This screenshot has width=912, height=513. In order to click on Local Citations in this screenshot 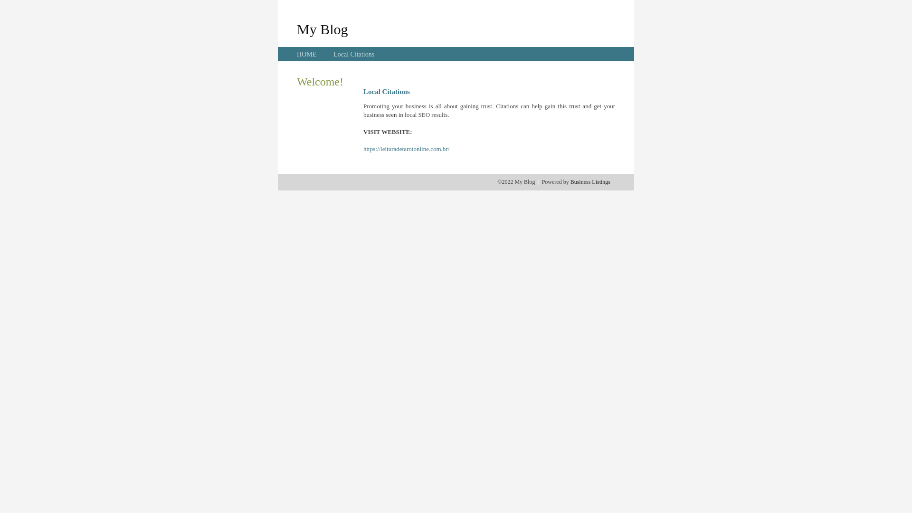, I will do `click(354, 54)`.